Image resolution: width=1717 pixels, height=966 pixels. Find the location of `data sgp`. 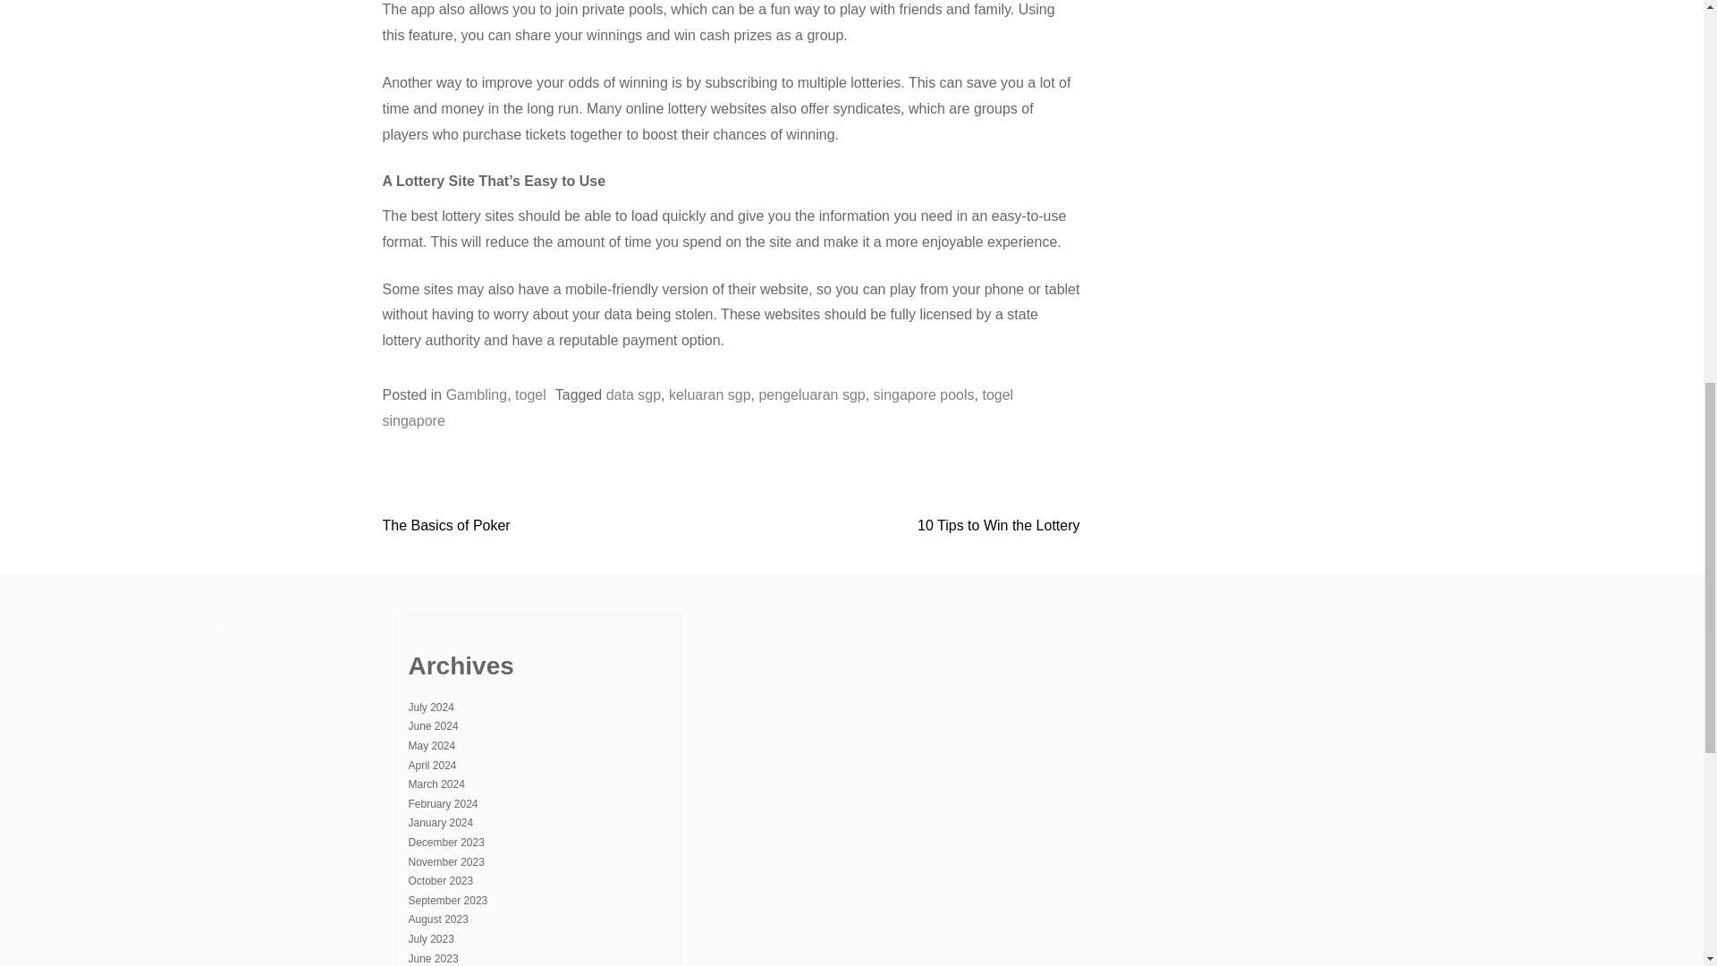

data sgp is located at coordinates (633, 395).